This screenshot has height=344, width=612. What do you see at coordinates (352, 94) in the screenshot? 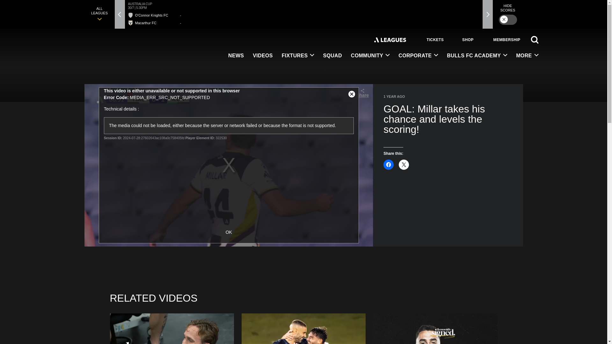
I see `Close Modal Dialog` at bounding box center [352, 94].